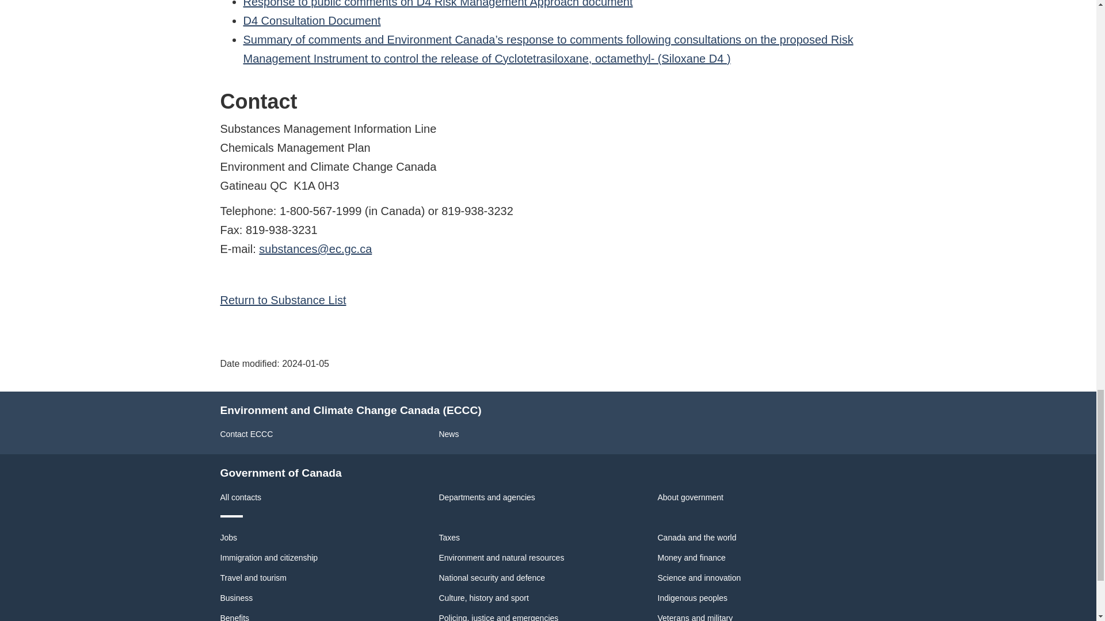  I want to click on Return to Substance List, so click(283, 300).